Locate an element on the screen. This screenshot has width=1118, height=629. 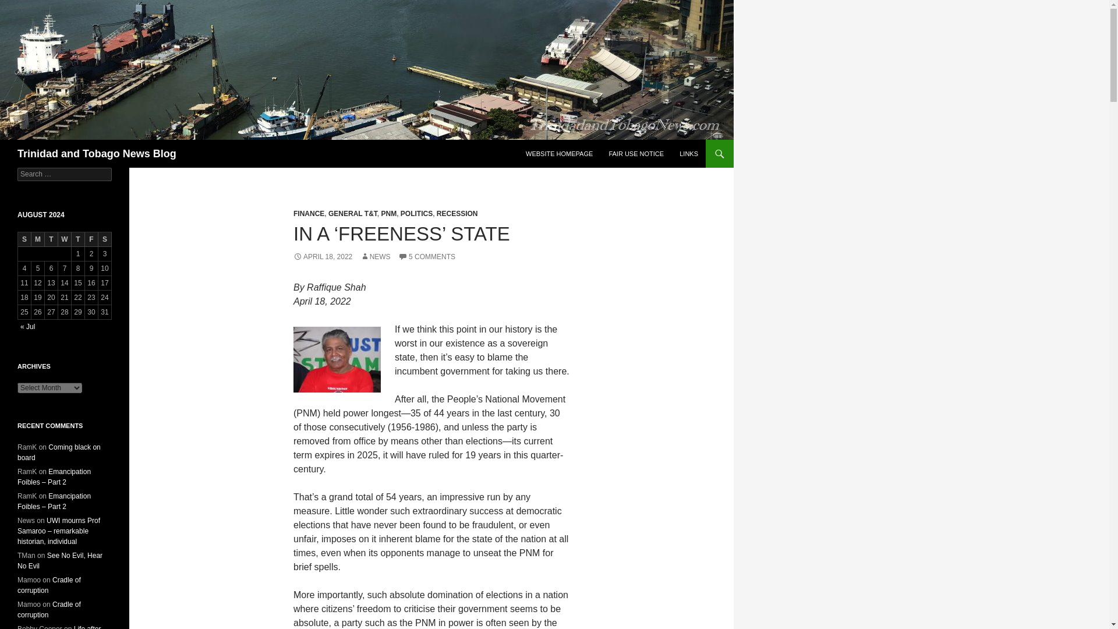
Friday is located at coordinates (91, 239).